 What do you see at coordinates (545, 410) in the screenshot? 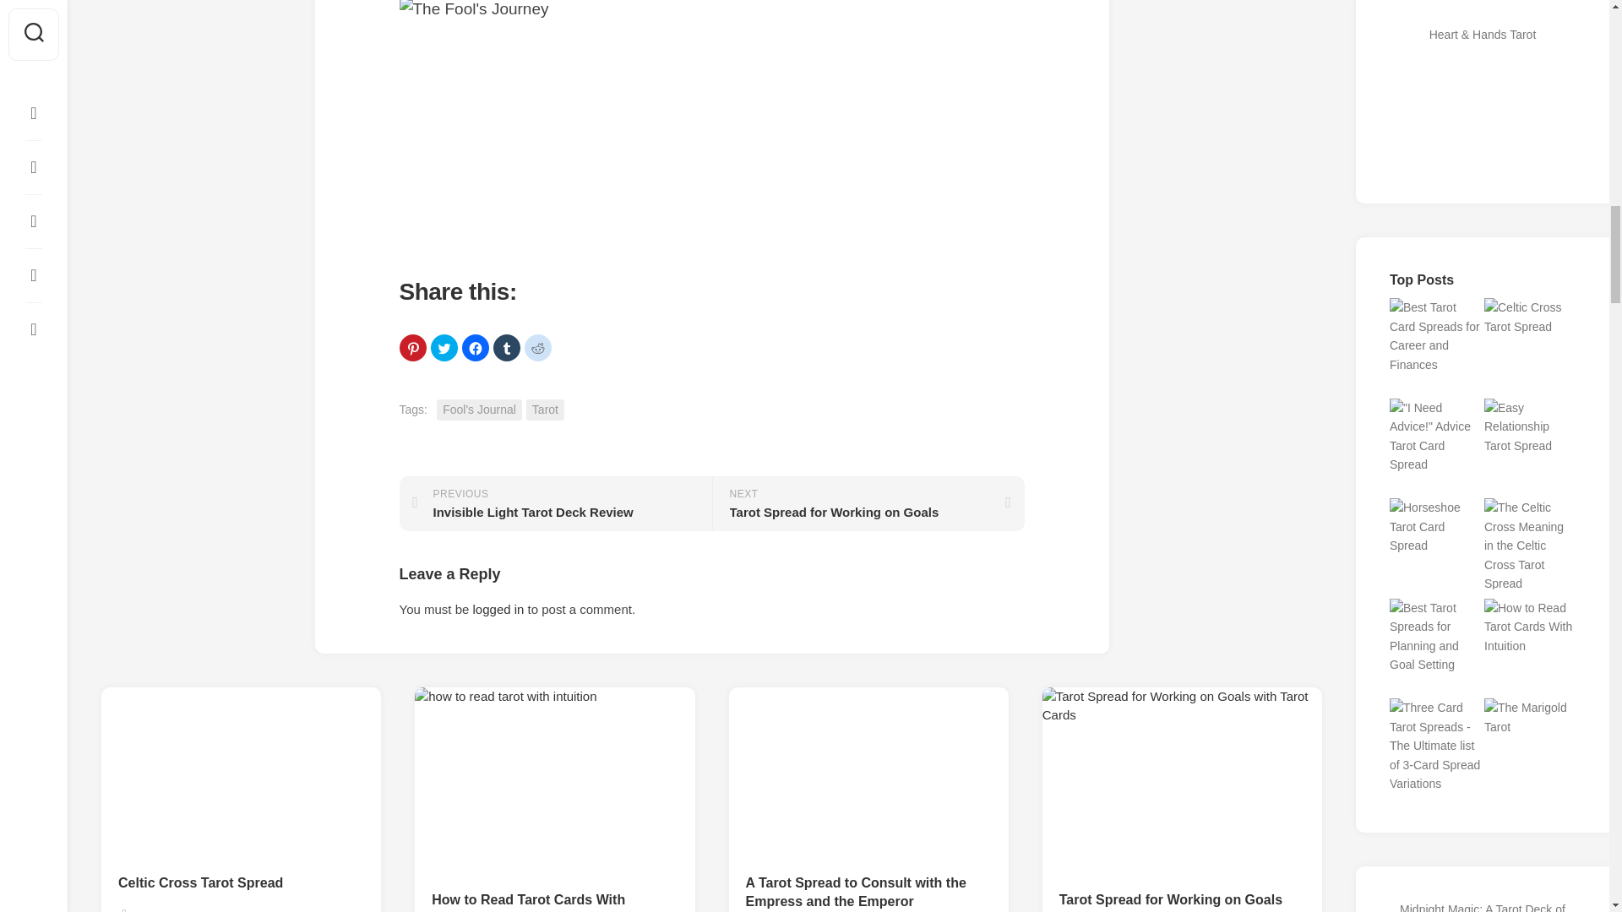
I see `Click to share on Tumblr` at bounding box center [545, 410].